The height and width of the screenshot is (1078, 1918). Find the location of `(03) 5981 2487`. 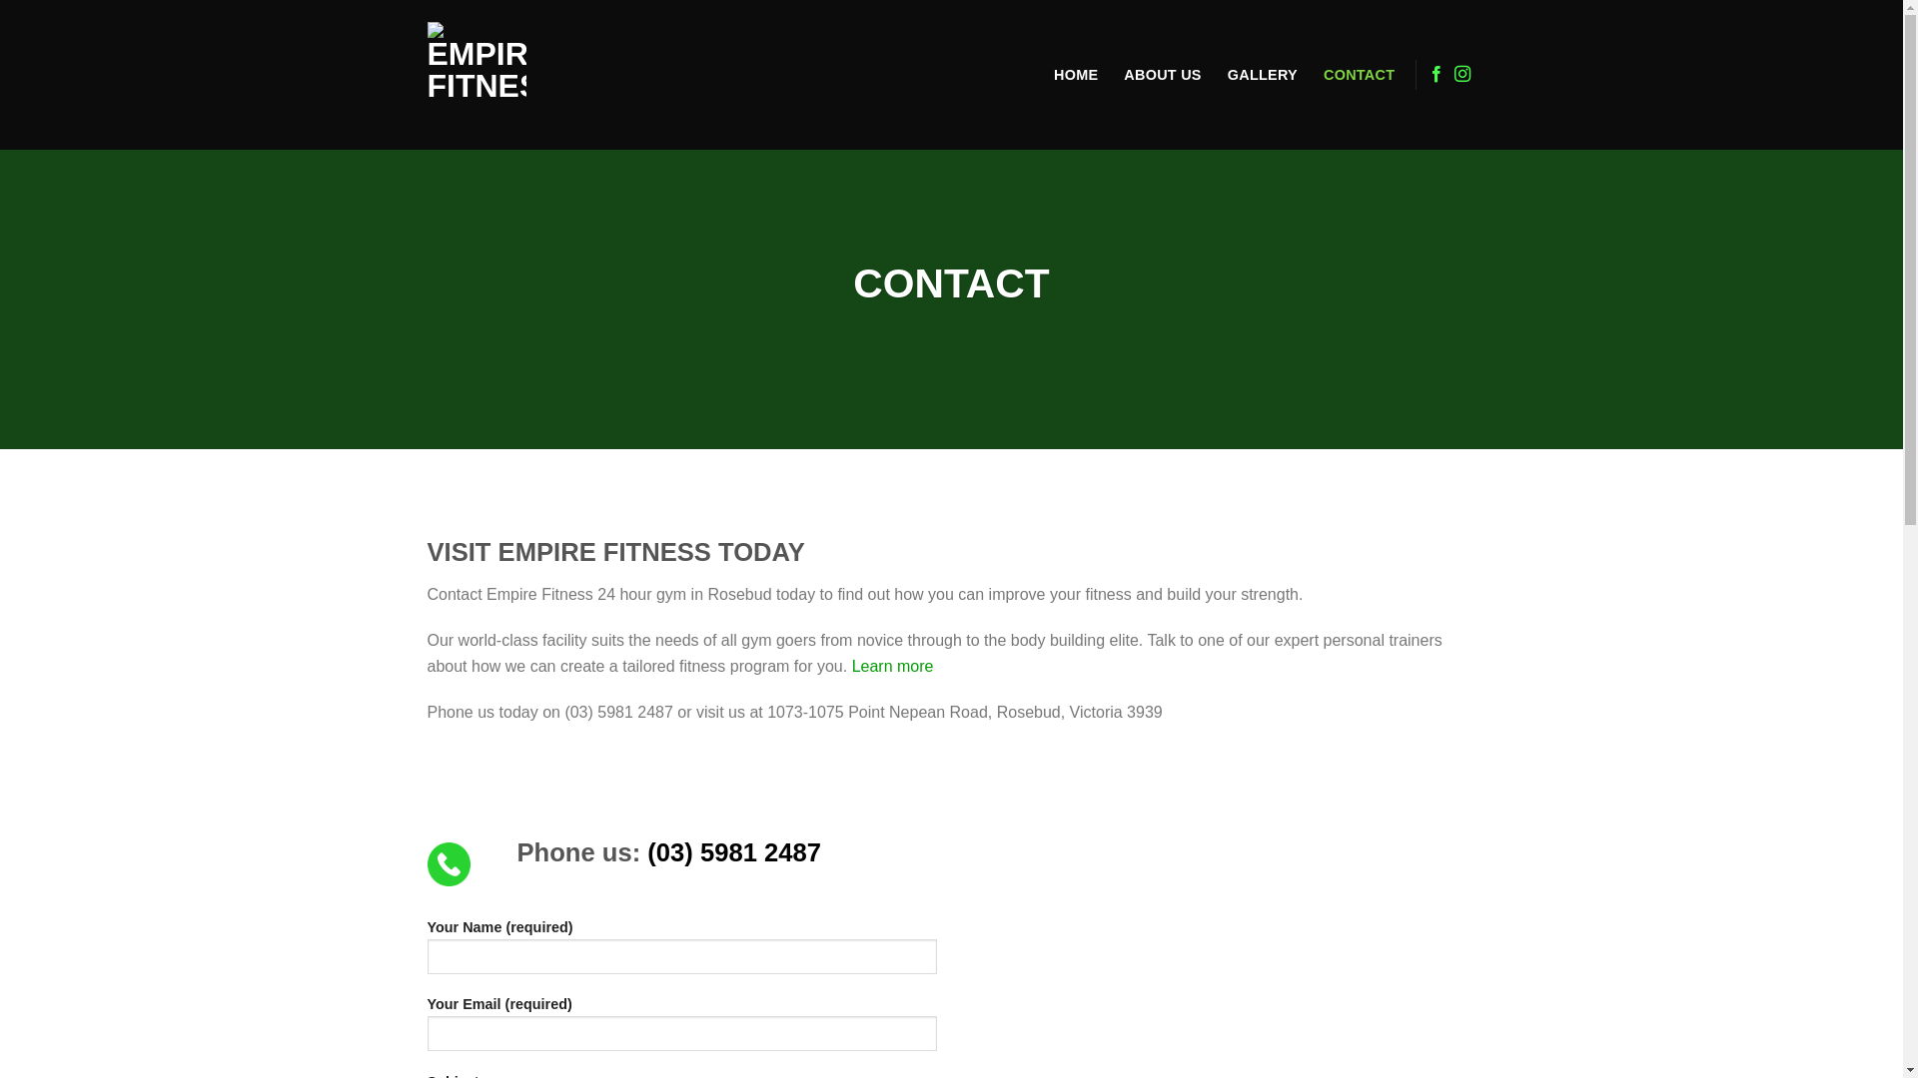

(03) 5981 2487 is located at coordinates (734, 852).